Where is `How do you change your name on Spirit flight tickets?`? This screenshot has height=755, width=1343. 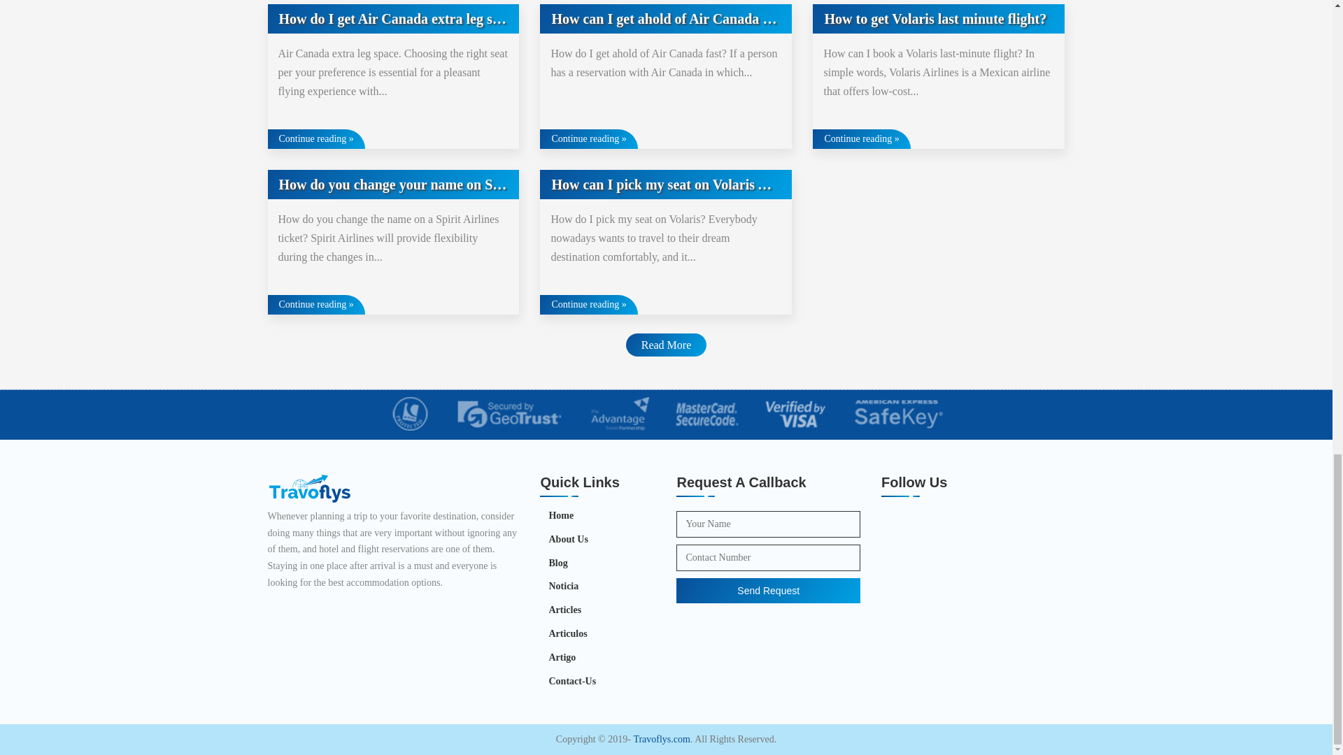
How do you change your name on Spirit flight tickets? is located at coordinates (393, 185).